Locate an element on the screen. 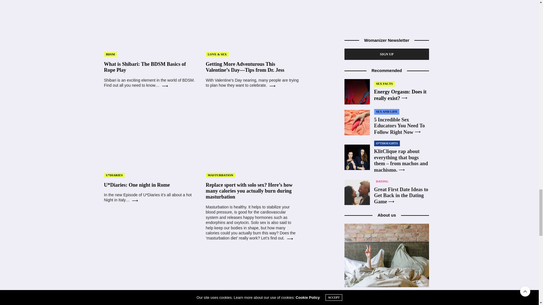 The height and width of the screenshot is (305, 543). What is Shibari: The BDSM Basics of Rope Play is located at coordinates (151, 23).